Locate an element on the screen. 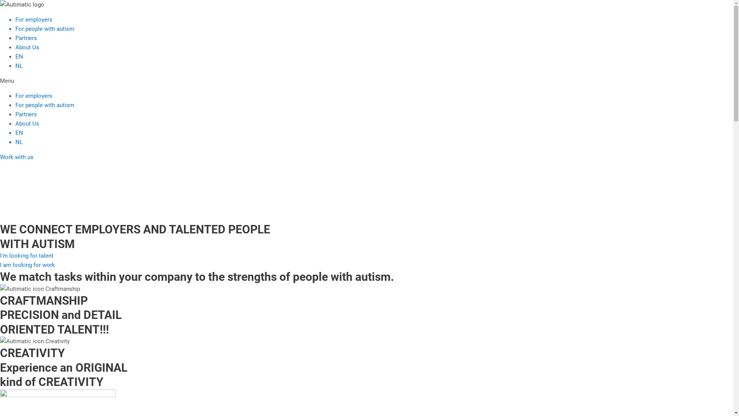 This screenshot has width=739, height=416. I am looking for work is located at coordinates (28, 265).